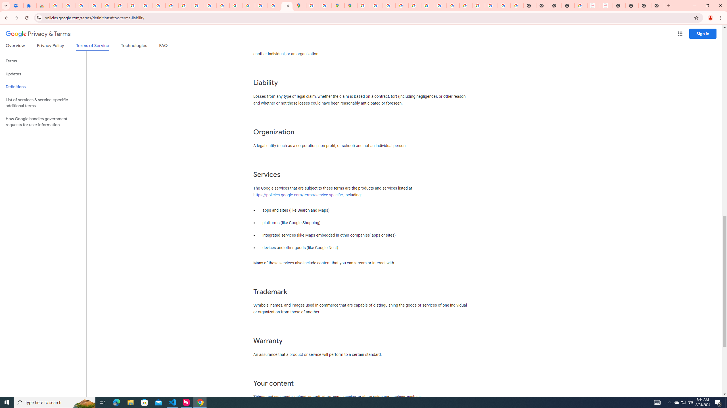  What do you see at coordinates (703, 33) in the screenshot?
I see `Sign in` at bounding box center [703, 33].